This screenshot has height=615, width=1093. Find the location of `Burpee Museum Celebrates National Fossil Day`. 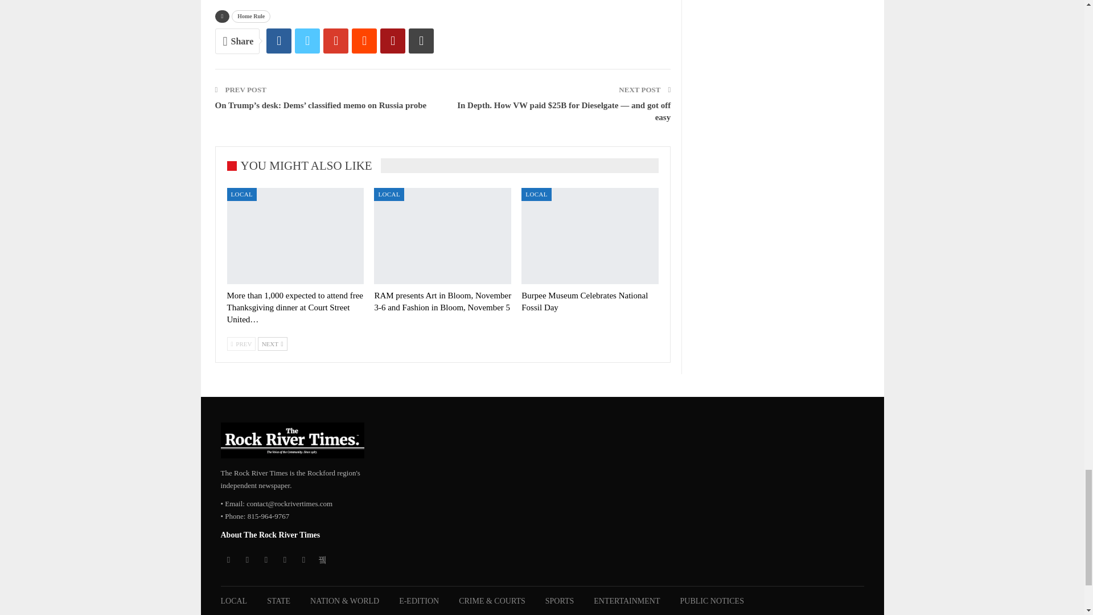

Burpee Museum Celebrates National Fossil Day is located at coordinates (590, 236).